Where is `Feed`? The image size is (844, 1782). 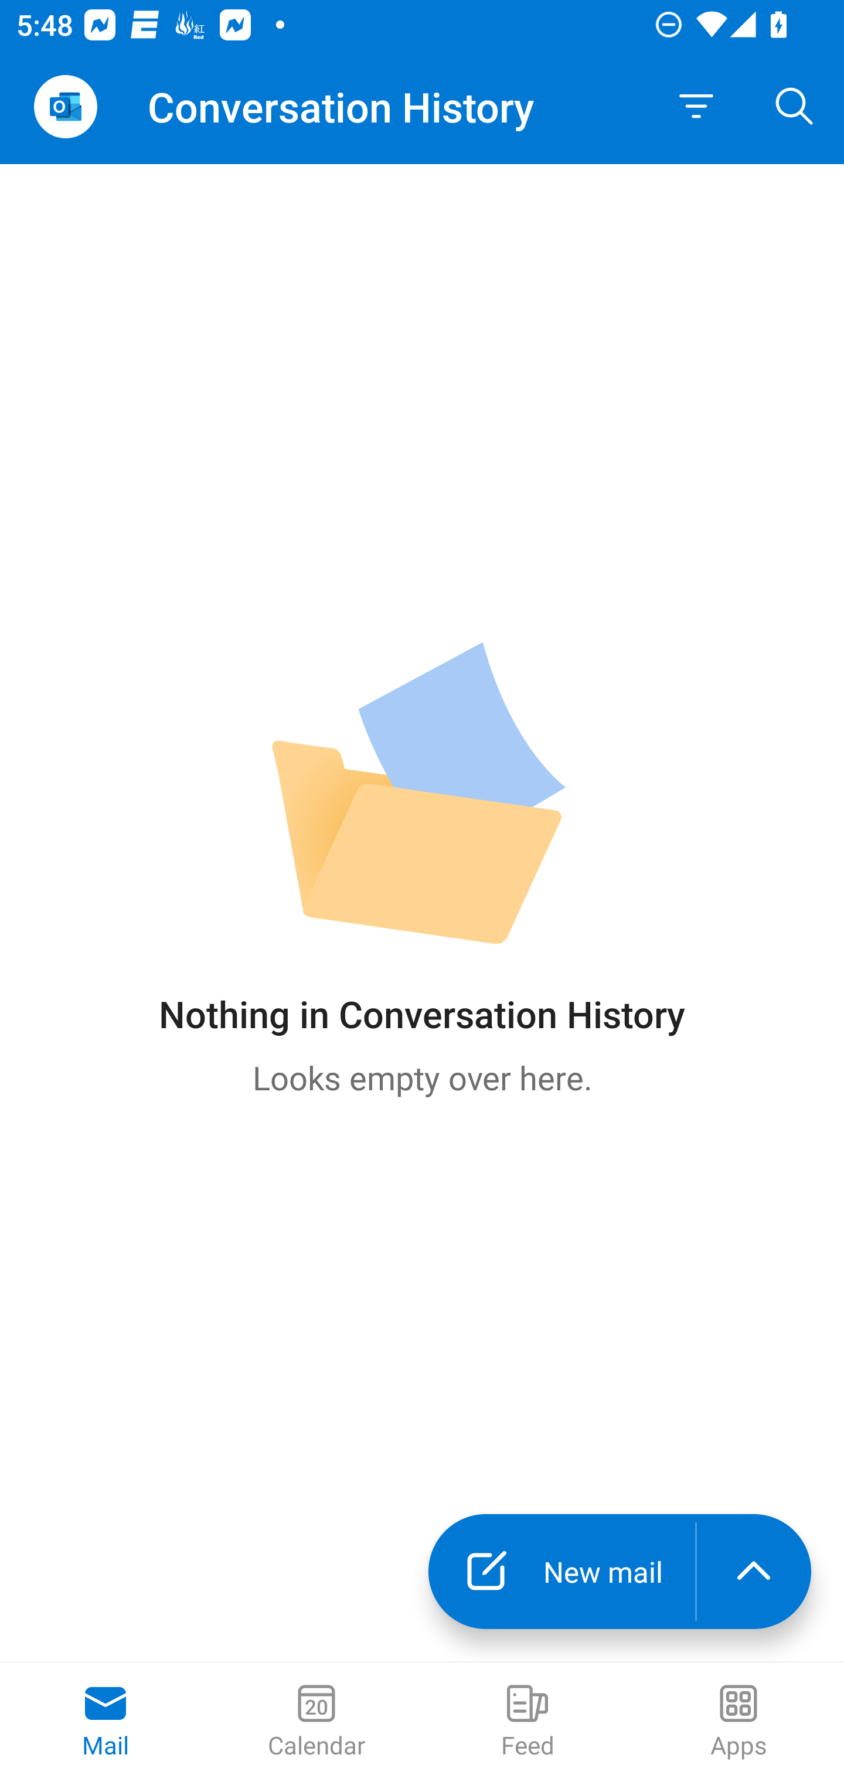
Feed is located at coordinates (527, 1722).